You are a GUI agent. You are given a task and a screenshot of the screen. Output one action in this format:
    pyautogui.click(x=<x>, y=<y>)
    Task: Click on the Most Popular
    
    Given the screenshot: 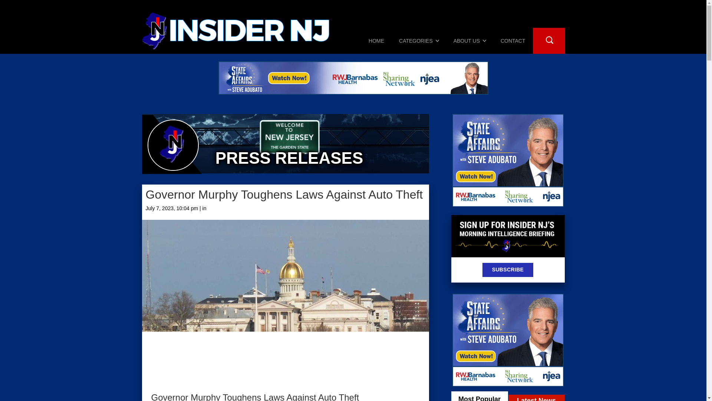 What is the action you would take?
    pyautogui.click(x=479, y=396)
    